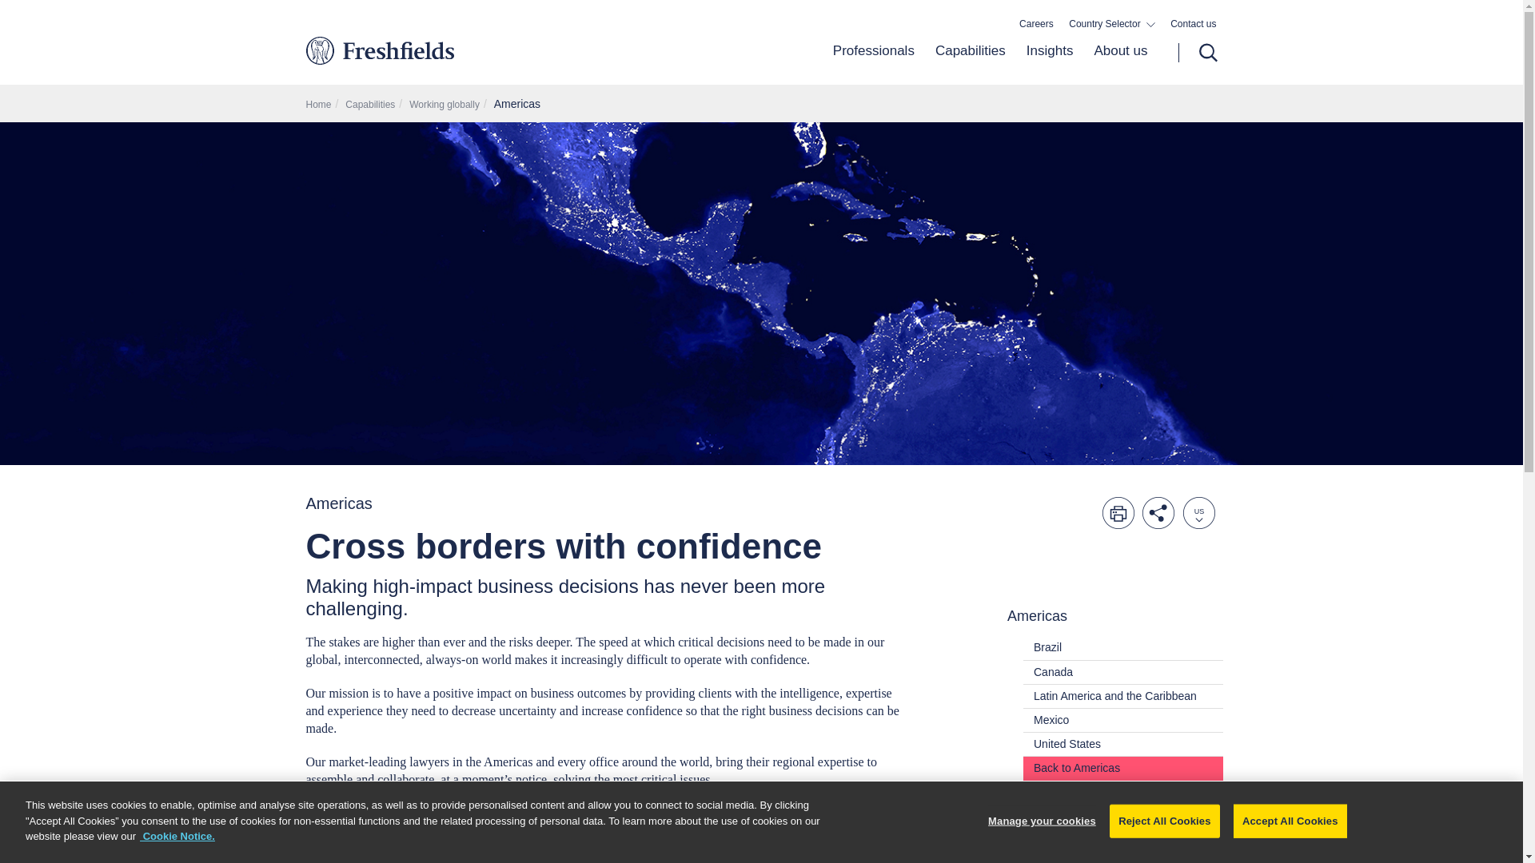 The width and height of the screenshot is (1535, 863). I want to click on Search, so click(1198, 53).